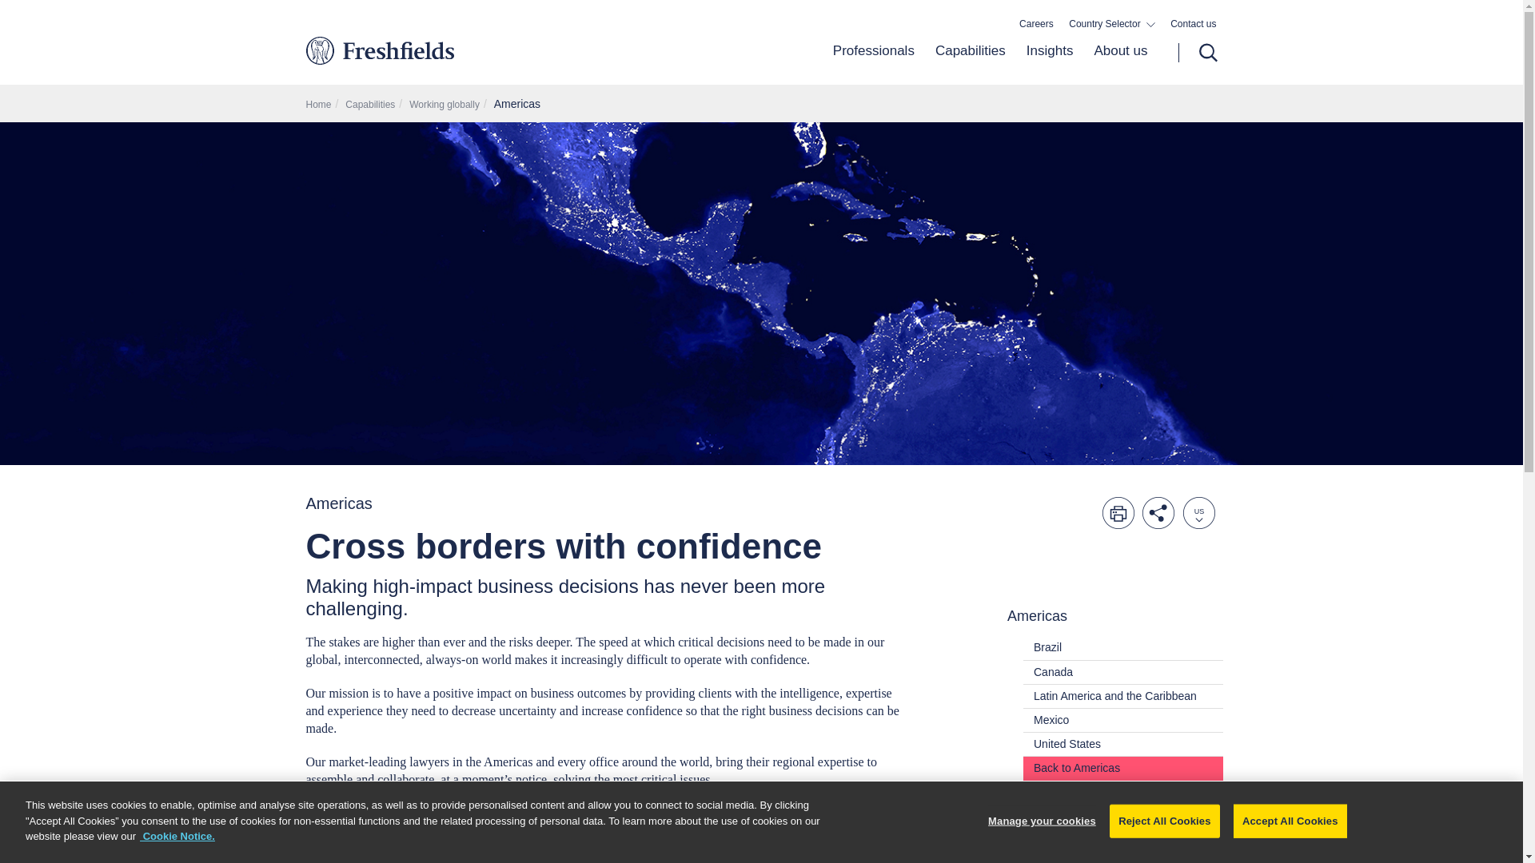 The width and height of the screenshot is (1535, 863). I want to click on Search, so click(1198, 53).